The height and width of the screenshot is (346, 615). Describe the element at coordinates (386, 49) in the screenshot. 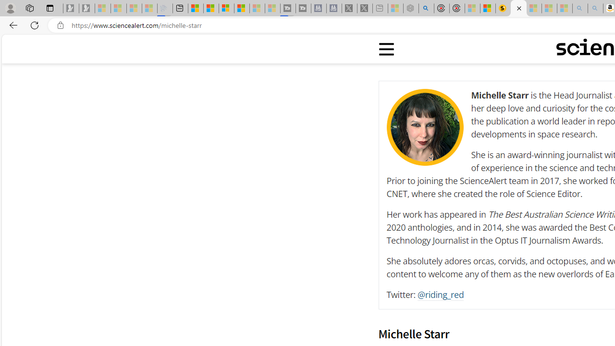

I see `Class: sciencealert-menu-desktop-svg ` at that location.